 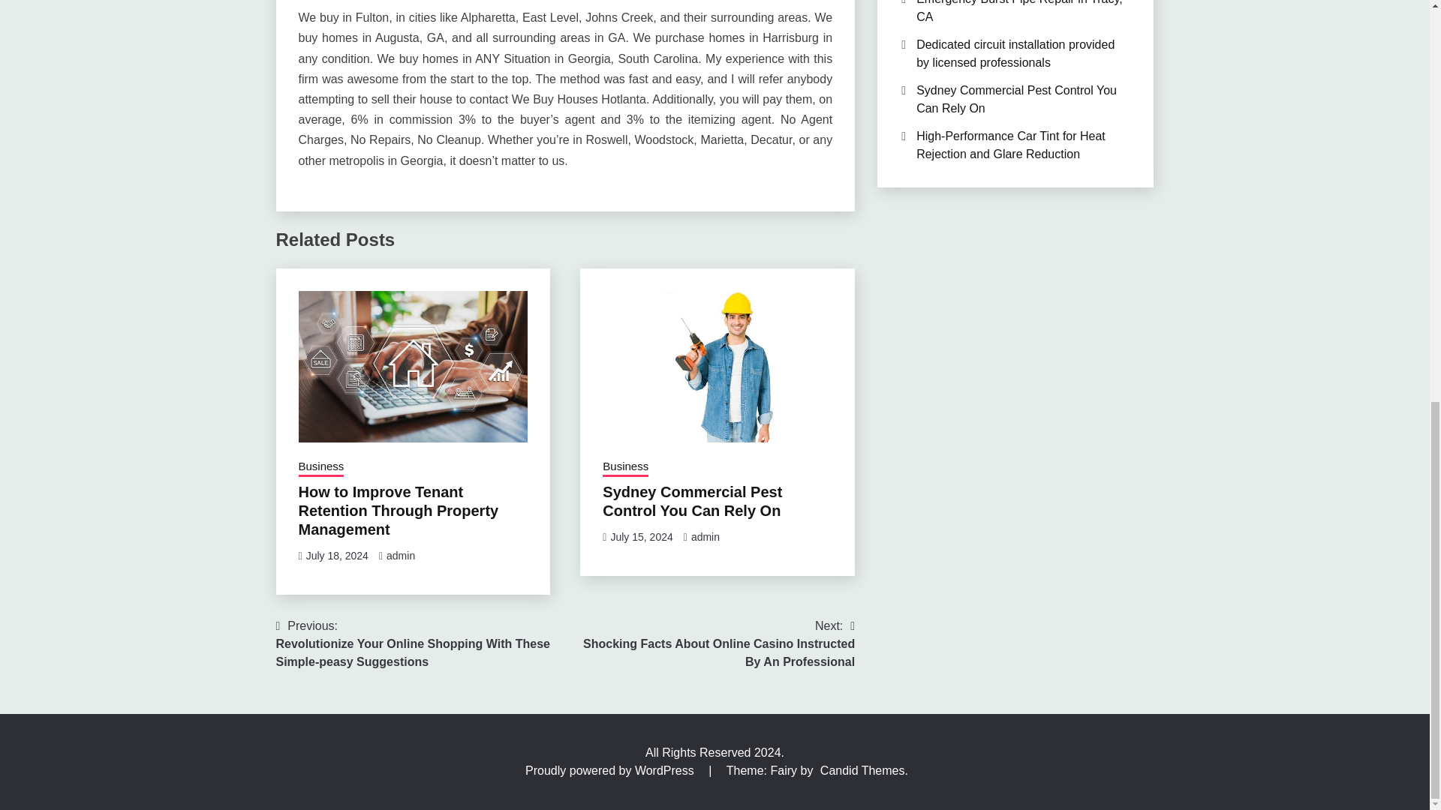 What do you see at coordinates (398, 510) in the screenshot?
I see `How to Improve Tenant Retention Through Property Management` at bounding box center [398, 510].